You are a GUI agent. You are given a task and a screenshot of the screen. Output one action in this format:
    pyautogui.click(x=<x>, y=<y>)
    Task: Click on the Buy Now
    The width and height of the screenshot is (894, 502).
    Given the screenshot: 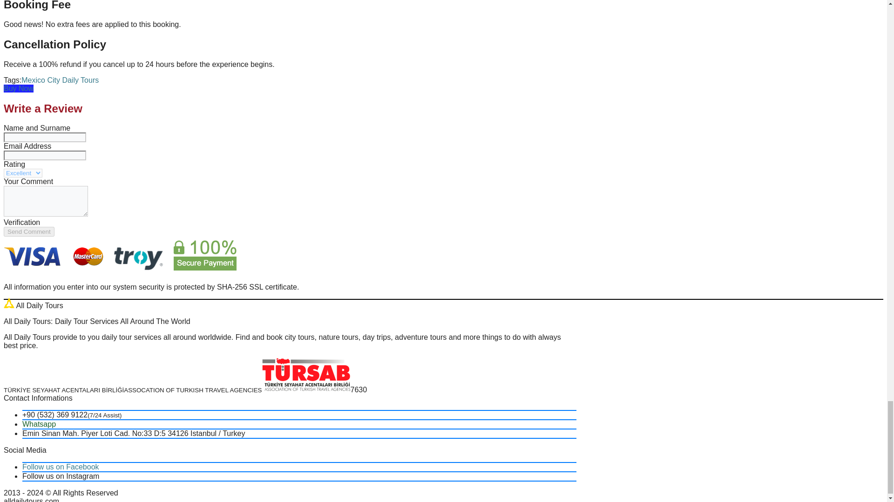 What is the action you would take?
    pyautogui.click(x=19, y=88)
    